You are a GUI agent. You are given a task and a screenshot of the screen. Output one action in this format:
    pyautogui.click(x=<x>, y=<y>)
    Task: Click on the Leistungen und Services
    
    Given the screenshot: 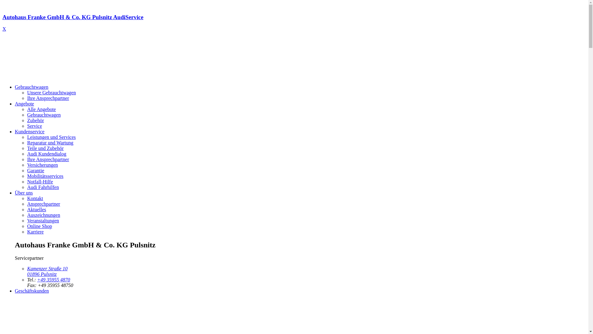 What is the action you would take?
    pyautogui.click(x=51, y=137)
    